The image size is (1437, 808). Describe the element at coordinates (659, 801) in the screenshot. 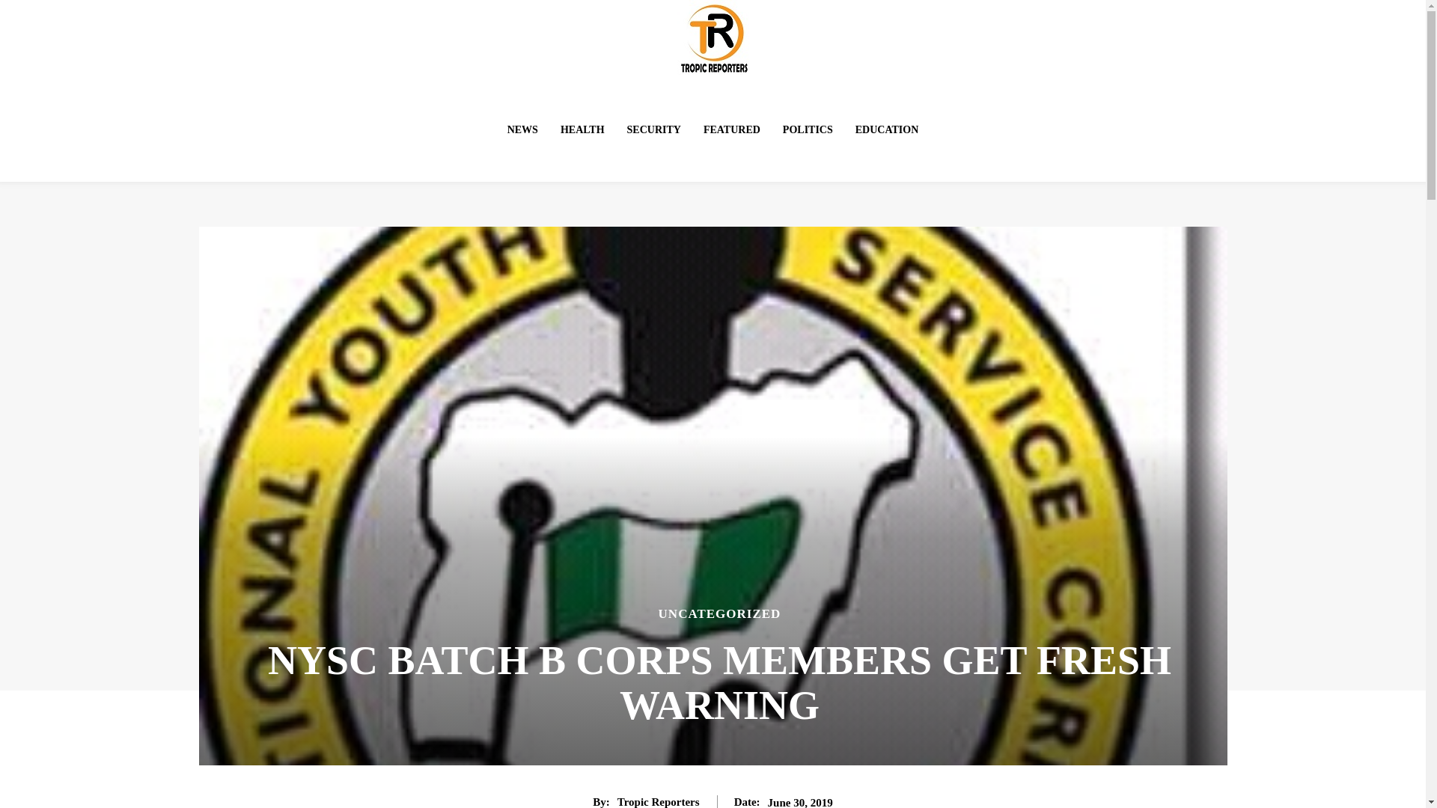

I see `Tropic Reporters` at that location.